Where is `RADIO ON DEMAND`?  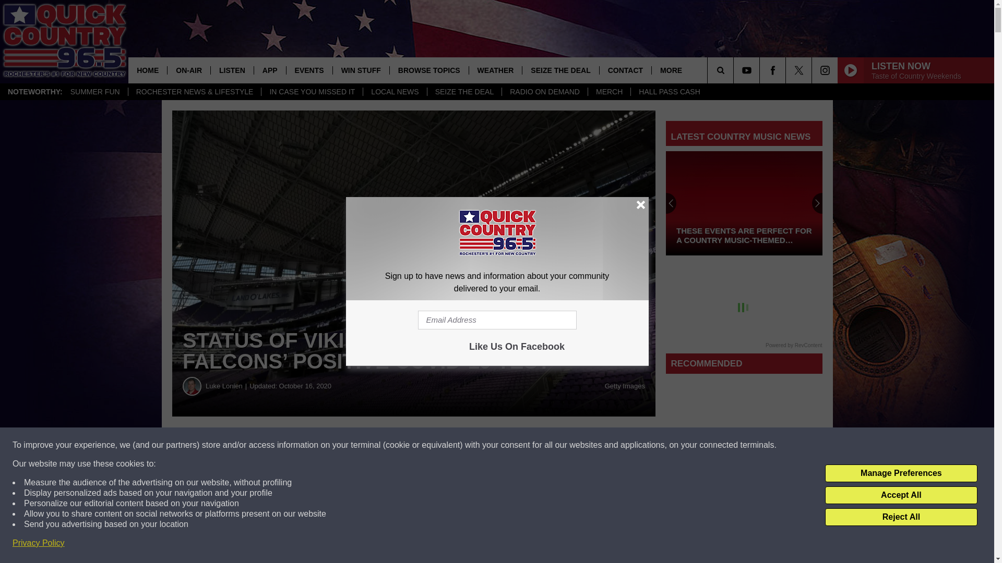
RADIO ON DEMAND is located at coordinates (544, 92).